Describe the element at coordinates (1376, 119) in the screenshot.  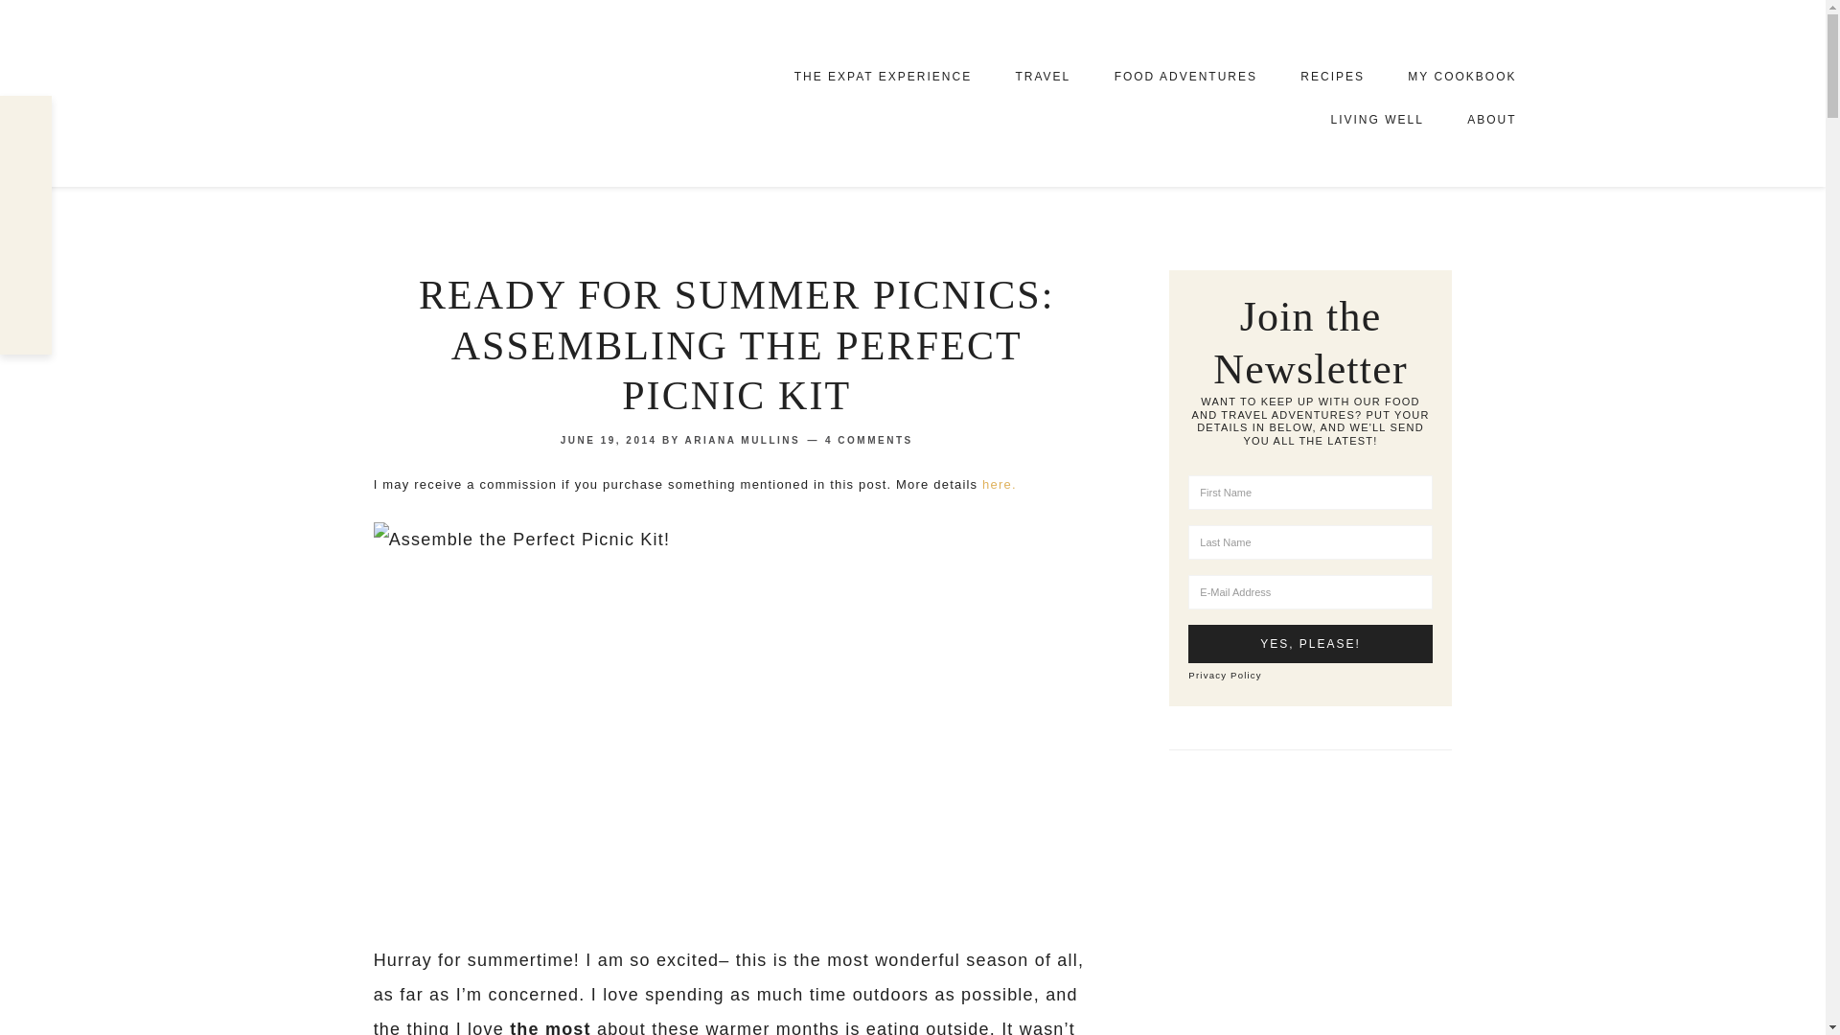
I see `LIVING WELL` at that location.